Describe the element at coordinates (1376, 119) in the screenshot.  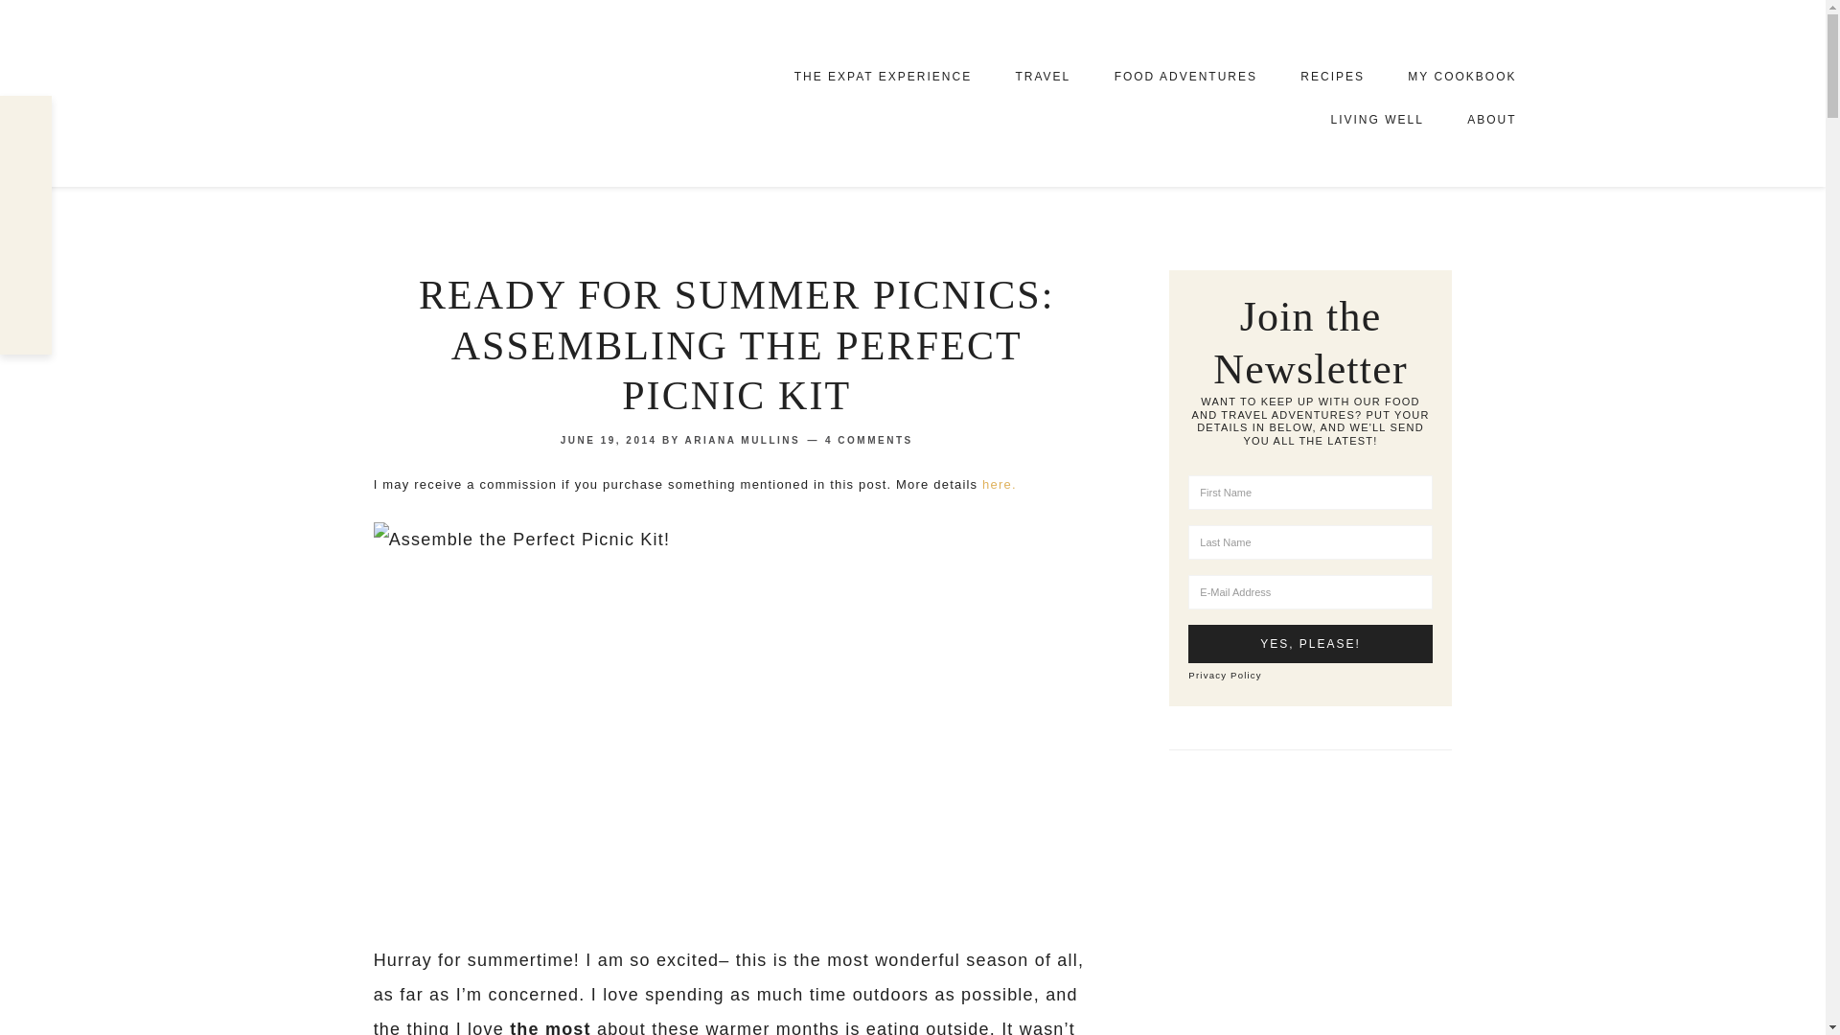
I see `LIVING WELL` at that location.